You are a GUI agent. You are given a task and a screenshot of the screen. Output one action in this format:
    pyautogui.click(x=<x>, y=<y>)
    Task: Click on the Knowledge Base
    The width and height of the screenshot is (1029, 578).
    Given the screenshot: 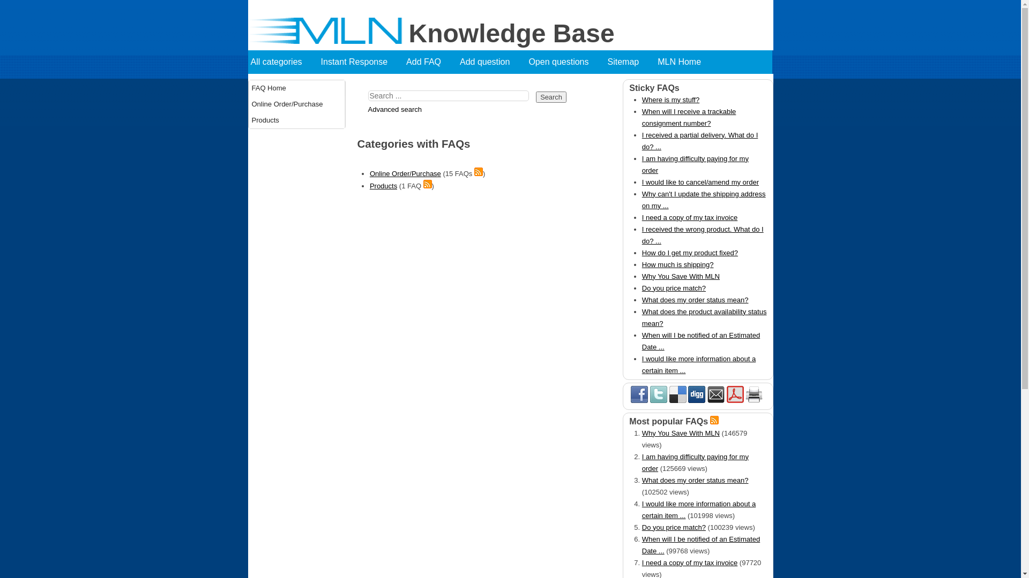 What is the action you would take?
    pyautogui.click(x=328, y=42)
    